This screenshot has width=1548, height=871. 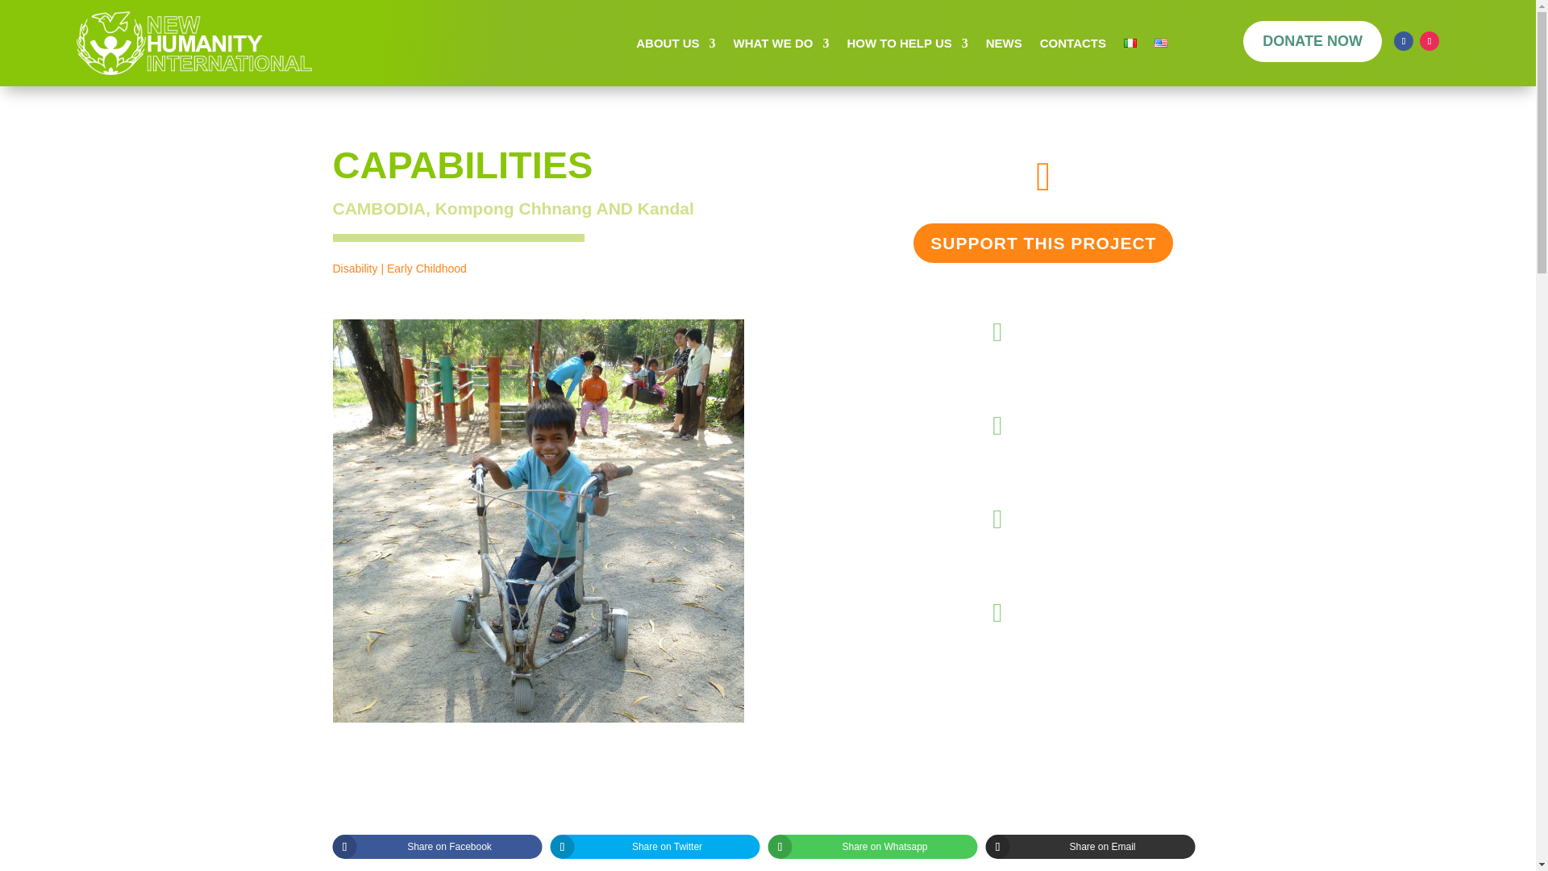 What do you see at coordinates (1403, 40) in the screenshot?
I see `Follow on Facebook` at bounding box center [1403, 40].